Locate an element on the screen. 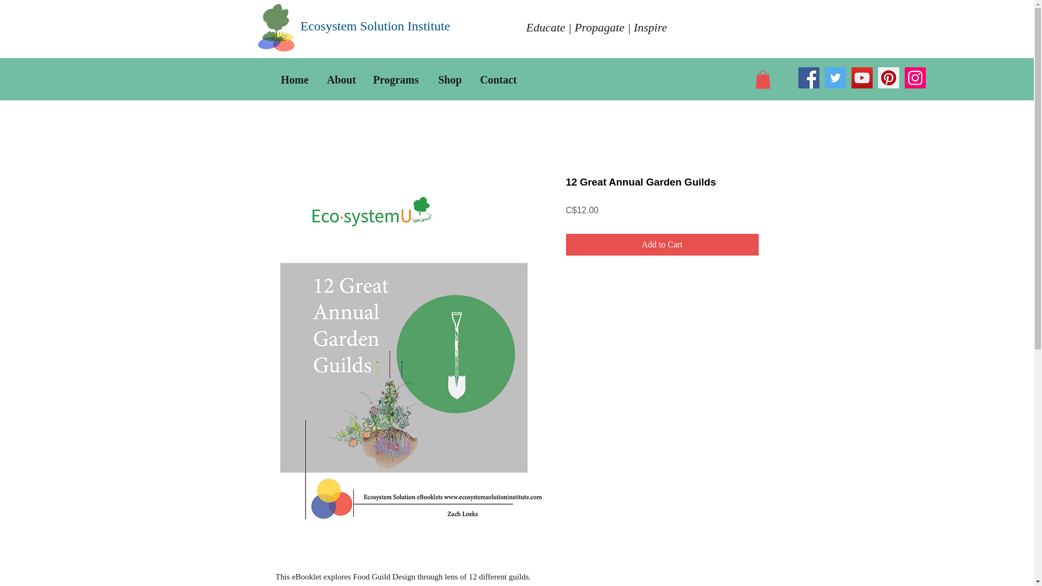 Image resolution: width=1042 pixels, height=586 pixels. Add to Cart is located at coordinates (662, 244).